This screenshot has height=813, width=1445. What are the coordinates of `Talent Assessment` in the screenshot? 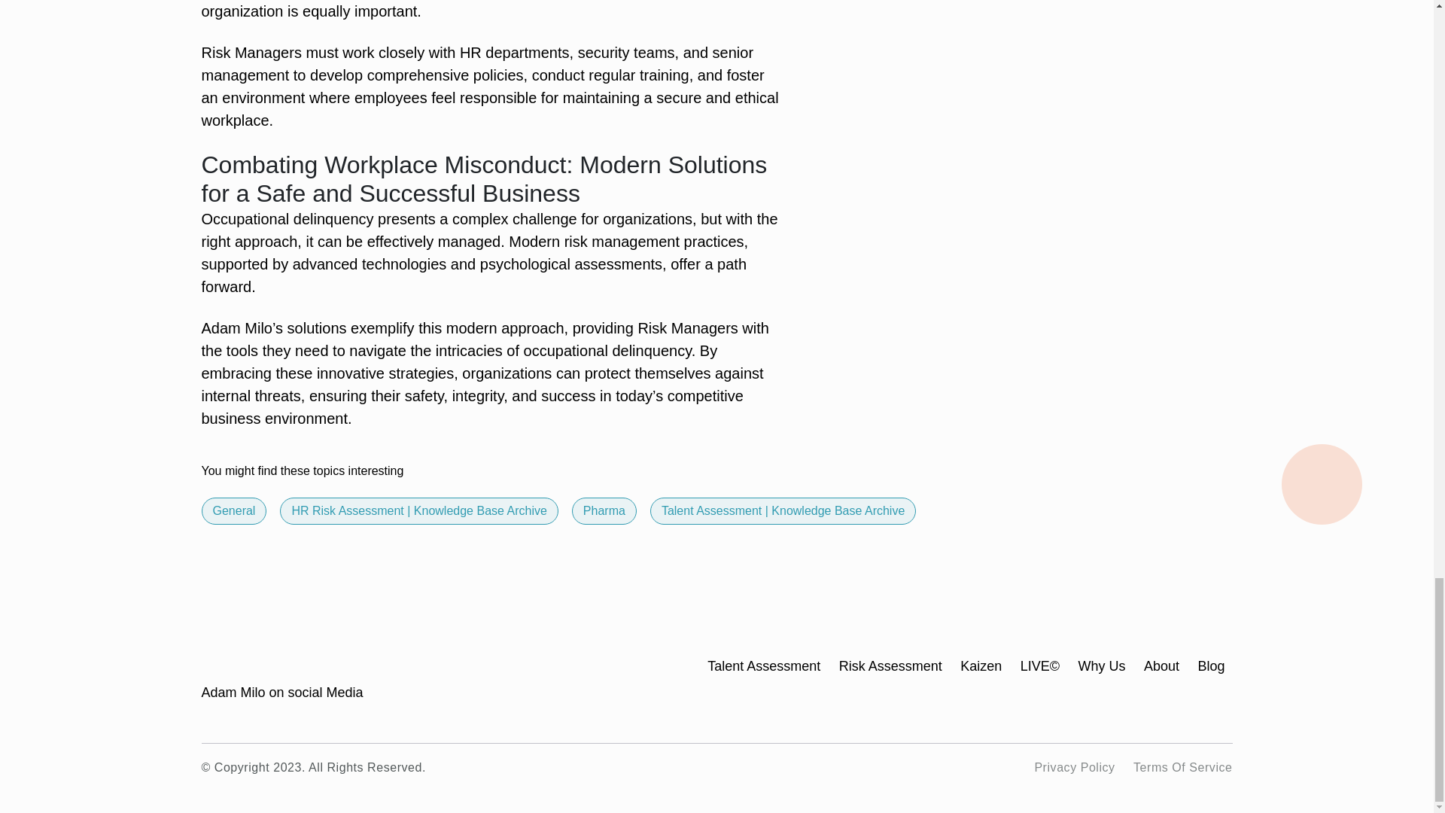 It's located at (764, 665).